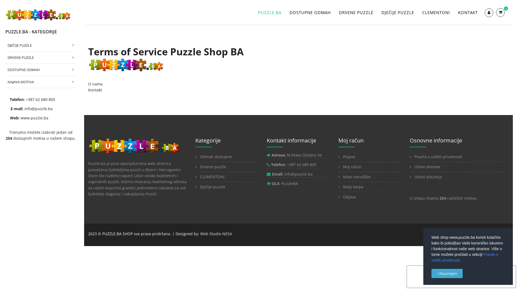  What do you see at coordinates (447, 273) in the screenshot?
I see `Razumijem` at bounding box center [447, 273].